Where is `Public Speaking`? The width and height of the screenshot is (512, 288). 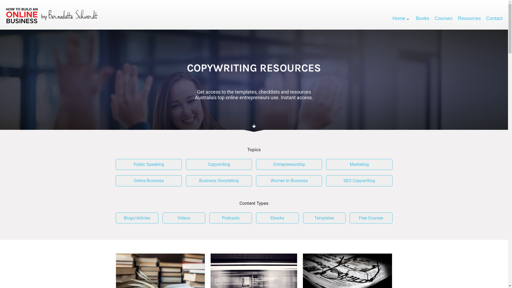 Public Speaking is located at coordinates (149, 165).